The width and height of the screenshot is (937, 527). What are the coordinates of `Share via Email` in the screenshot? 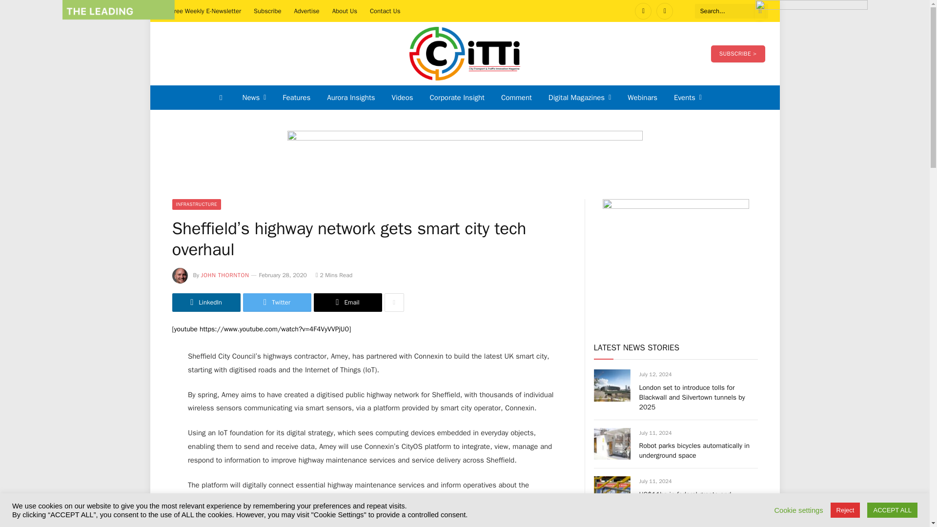 It's located at (347, 303).